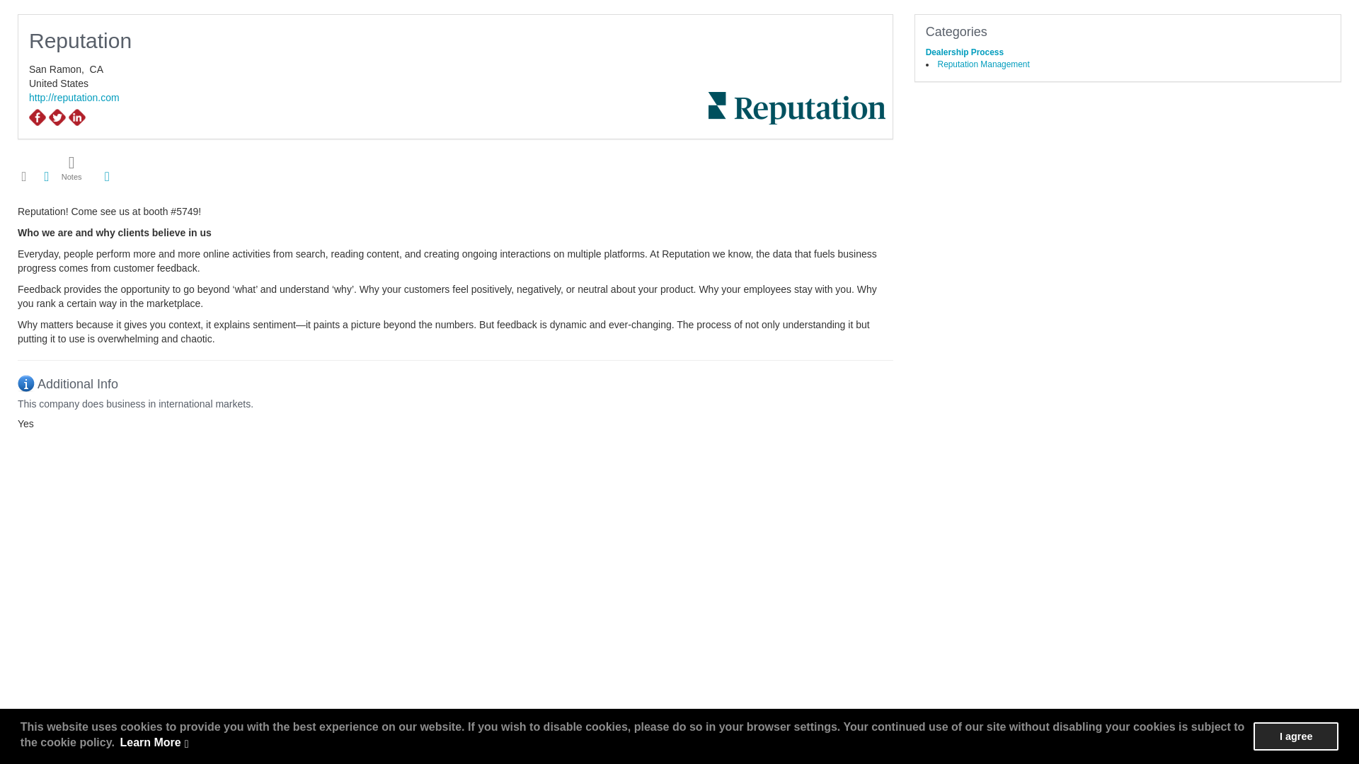  Describe the element at coordinates (964, 52) in the screenshot. I see `Dealership Process` at that location.